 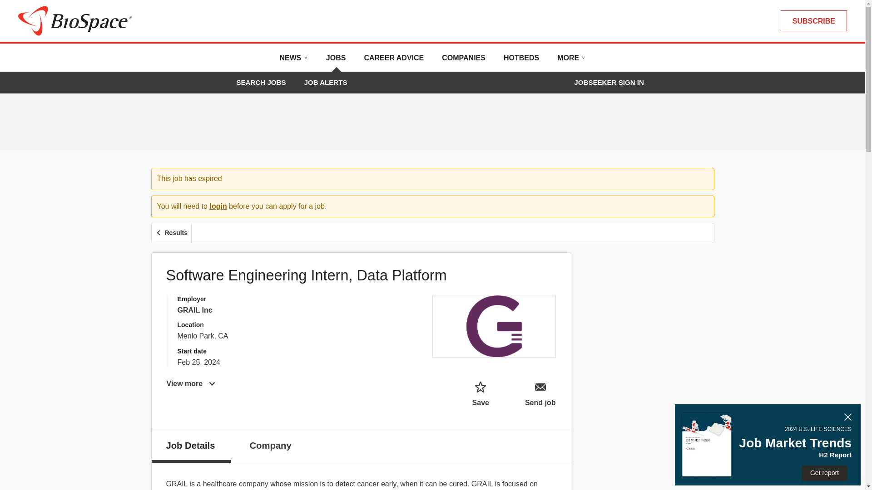 What do you see at coordinates (571, 61) in the screenshot?
I see `MORE` at bounding box center [571, 61].